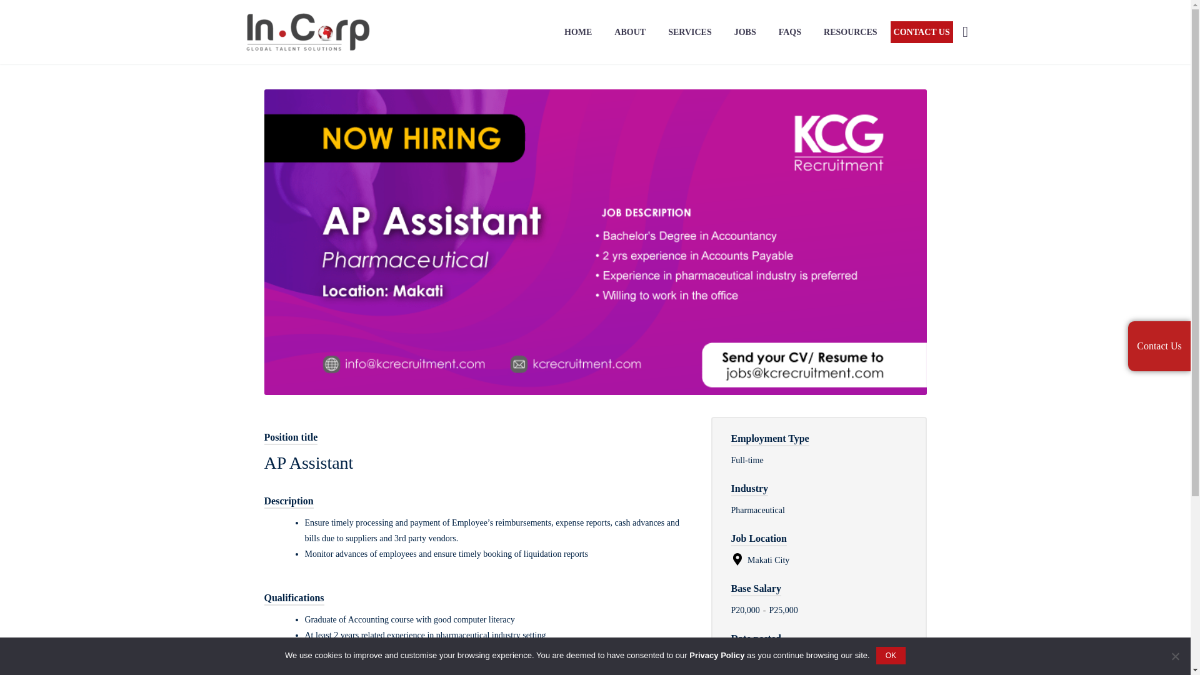 Image resolution: width=1200 pixels, height=675 pixels. I want to click on FAQs, so click(790, 31).